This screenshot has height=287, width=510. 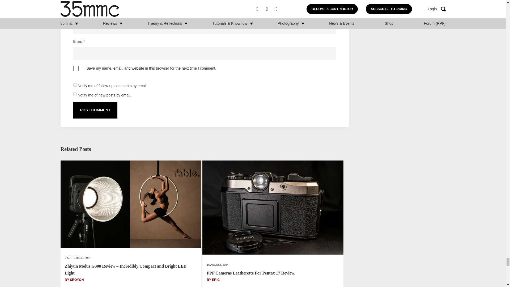 What do you see at coordinates (75, 94) in the screenshot?
I see `subscribe` at bounding box center [75, 94].